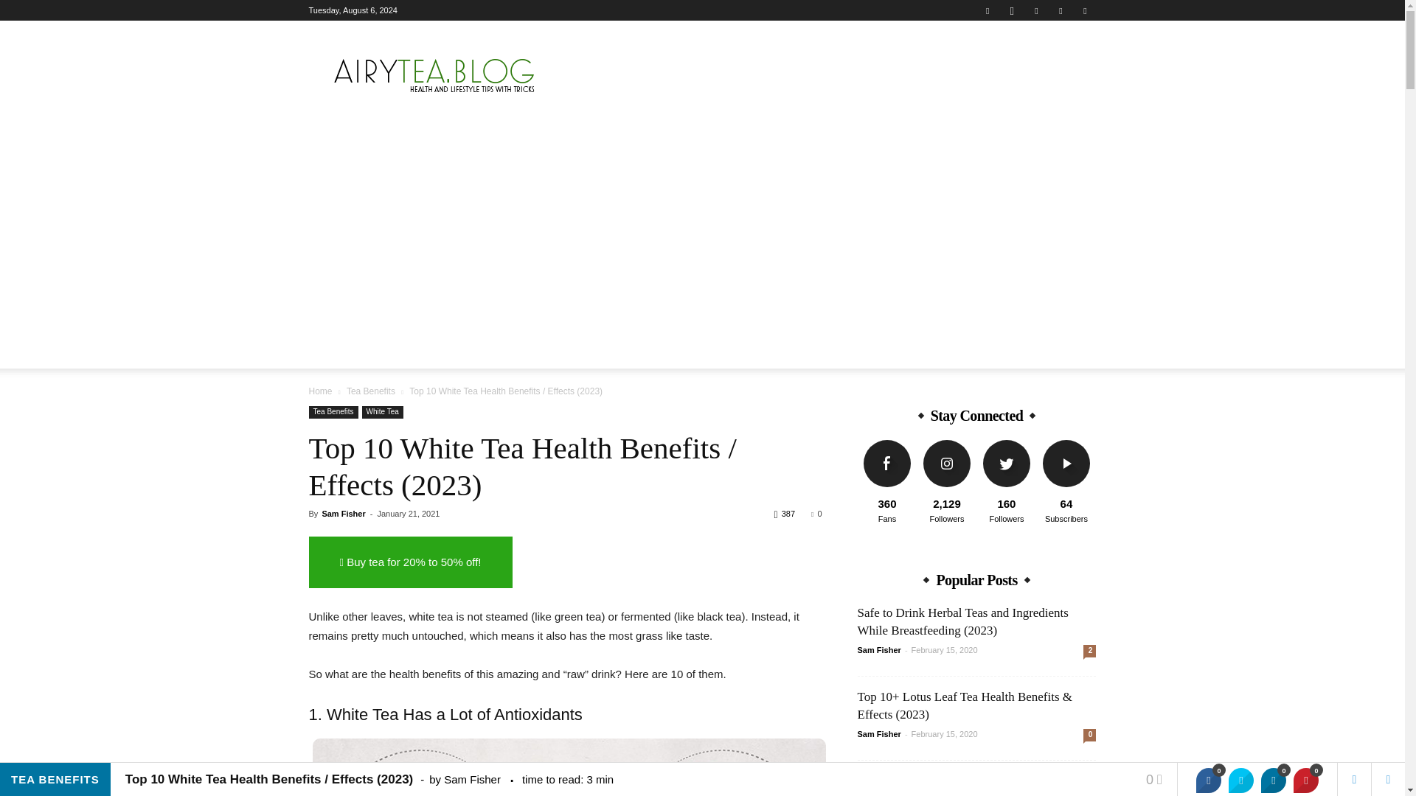 The width and height of the screenshot is (1416, 796). What do you see at coordinates (1084, 10) in the screenshot?
I see `Youtube` at bounding box center [1084, 10].